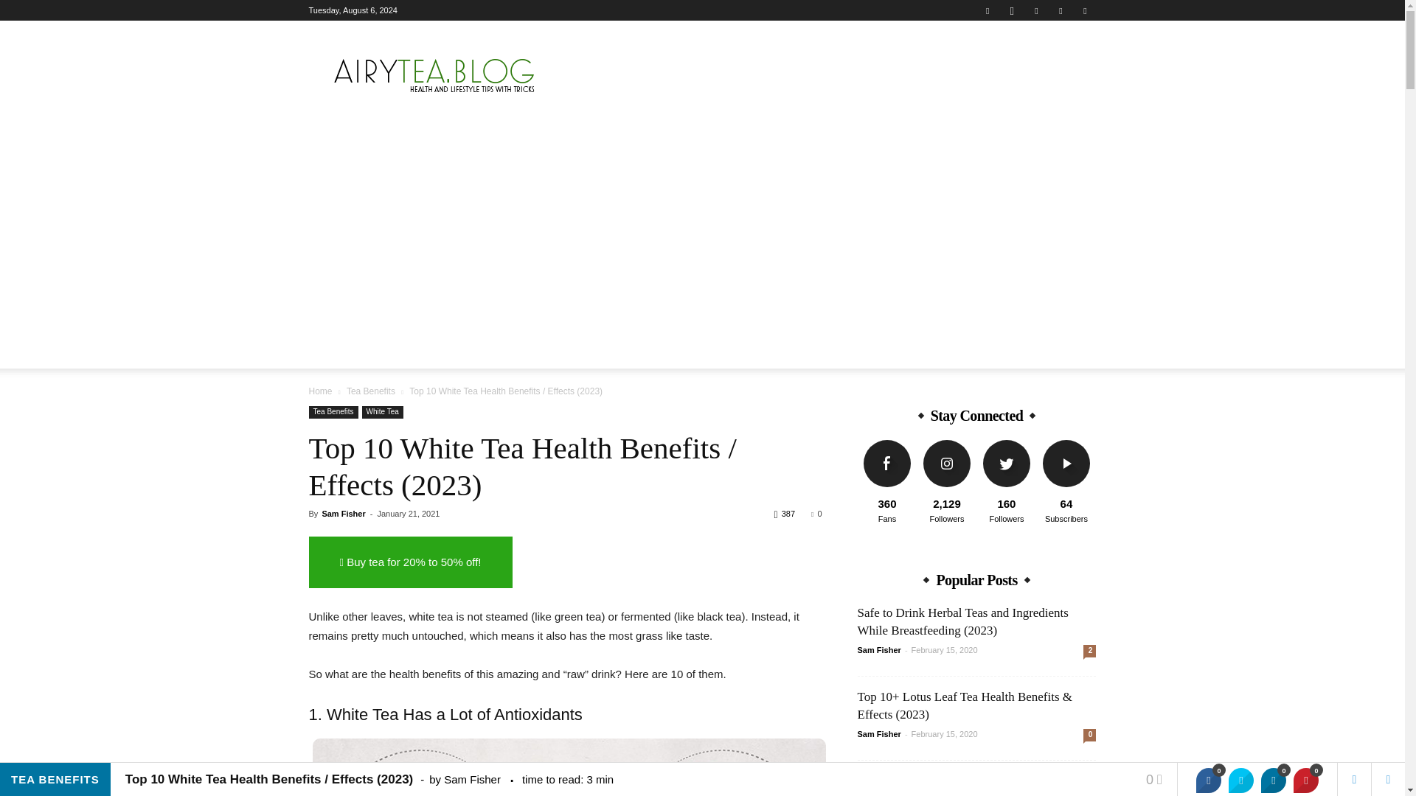 The width and height of the screenshot is (1416, 796). What do you see at coordinates (1084, 10) in the screenshot?
I see `Youtube` at bounding box center [1084, 10].